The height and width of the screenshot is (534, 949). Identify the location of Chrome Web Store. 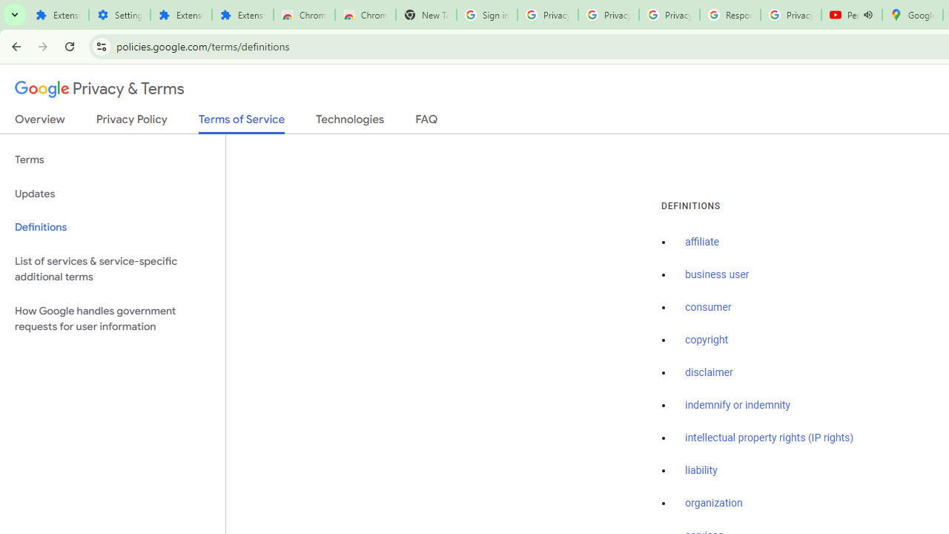
(304, 15).